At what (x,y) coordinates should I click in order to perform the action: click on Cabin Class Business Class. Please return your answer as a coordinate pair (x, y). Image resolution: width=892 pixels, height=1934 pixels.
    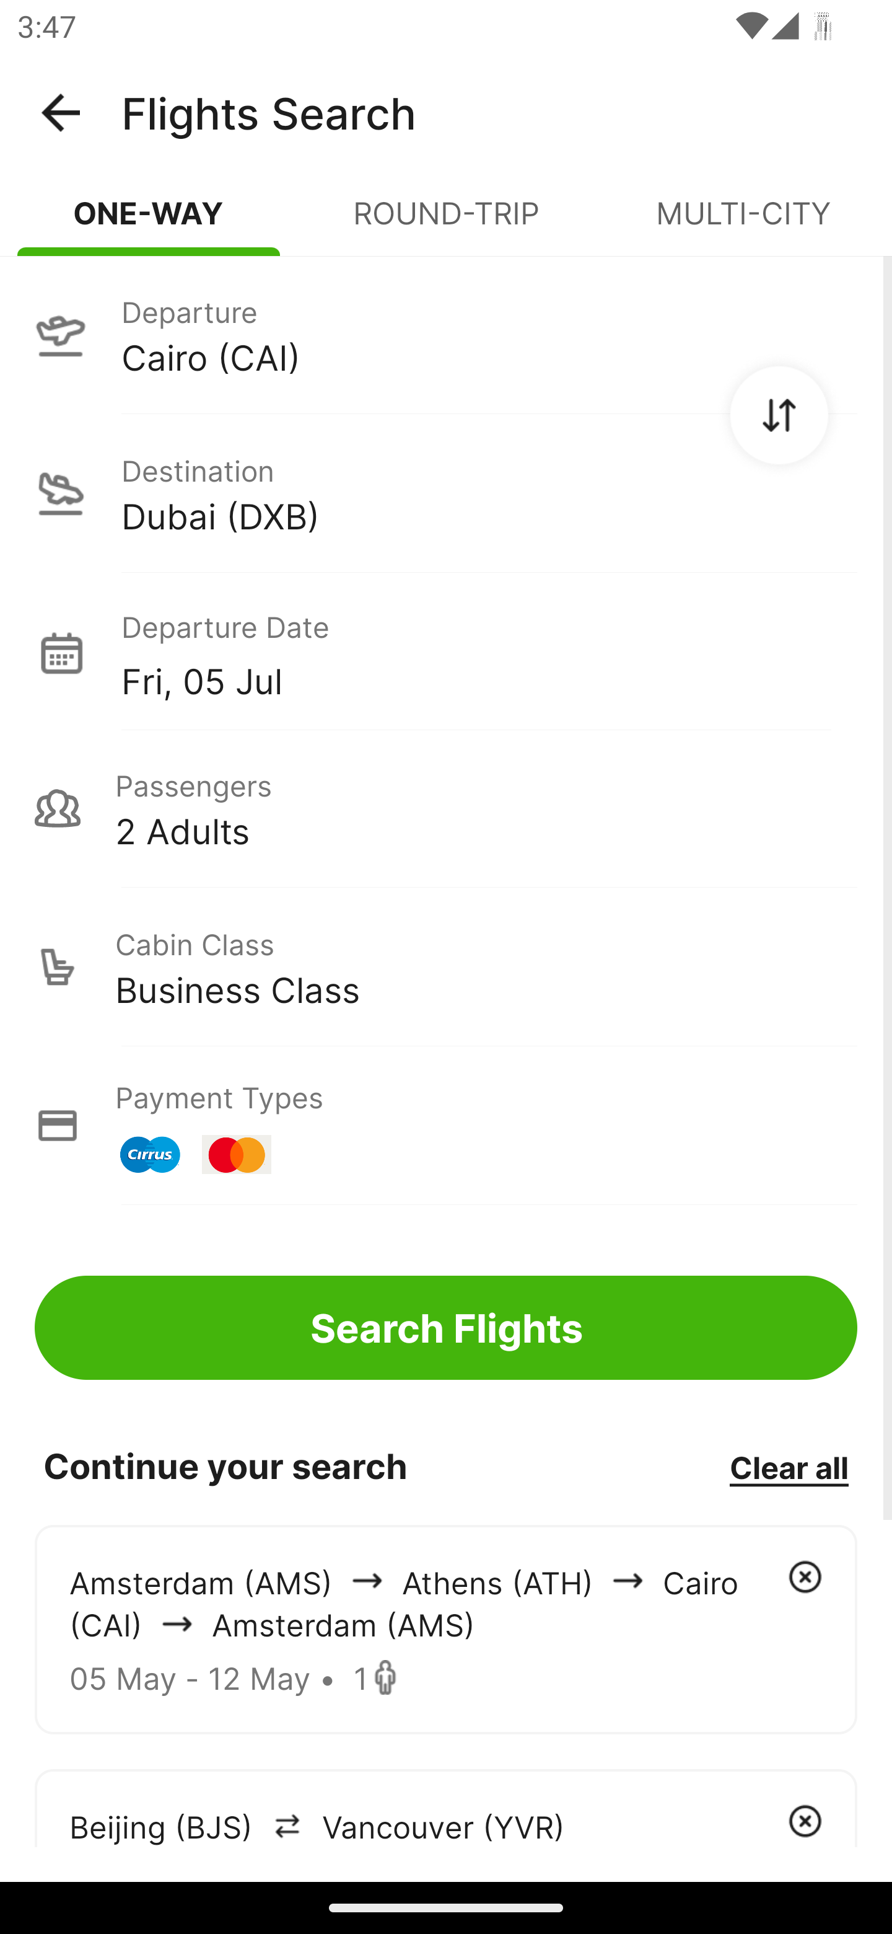
    Looking at the image, I should click on (446, 967).